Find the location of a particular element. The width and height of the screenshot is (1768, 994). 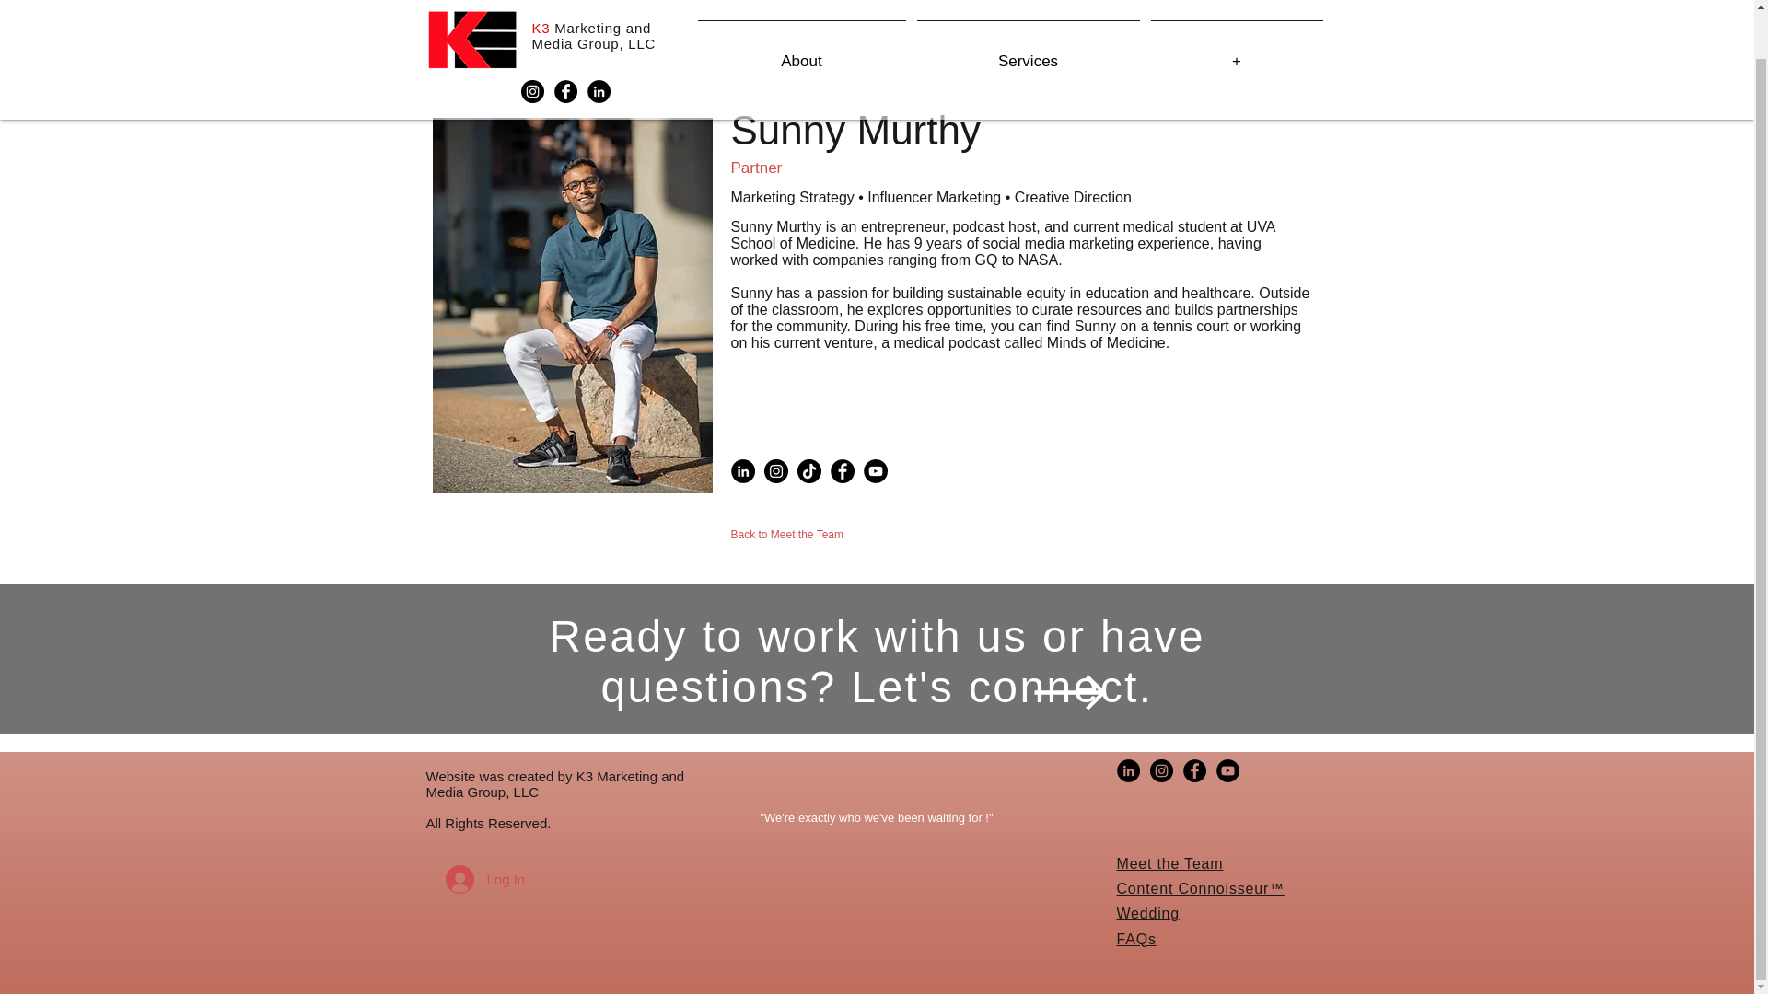

Log In is located at coordinates (473, 880).